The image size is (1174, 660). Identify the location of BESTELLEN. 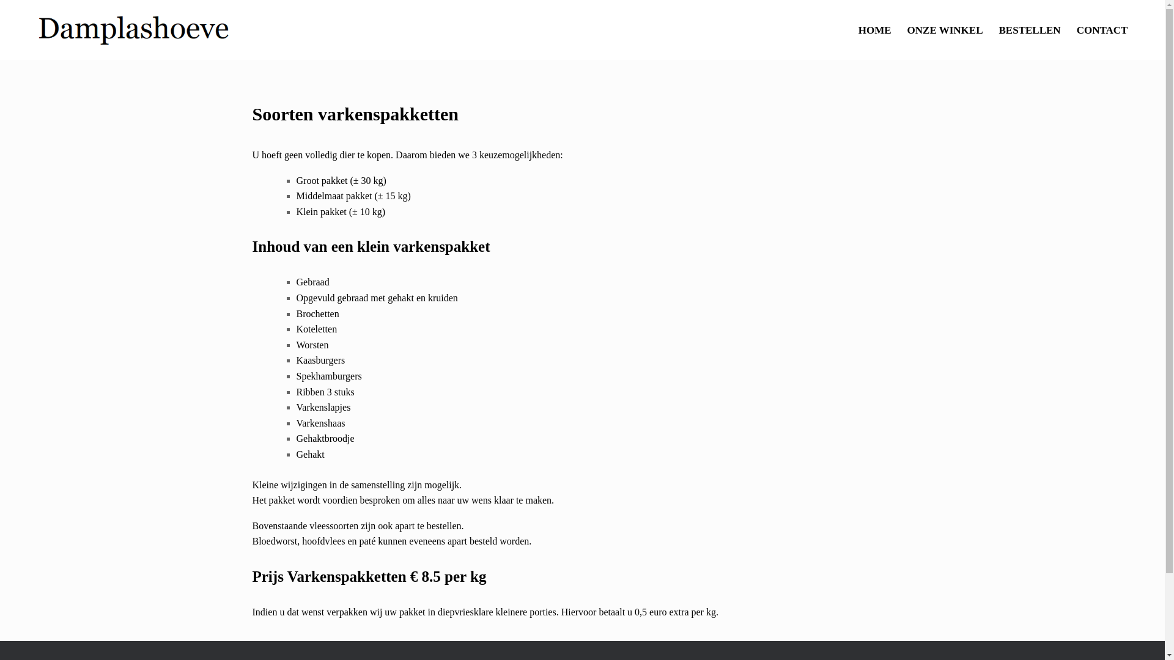
(1030, 29).